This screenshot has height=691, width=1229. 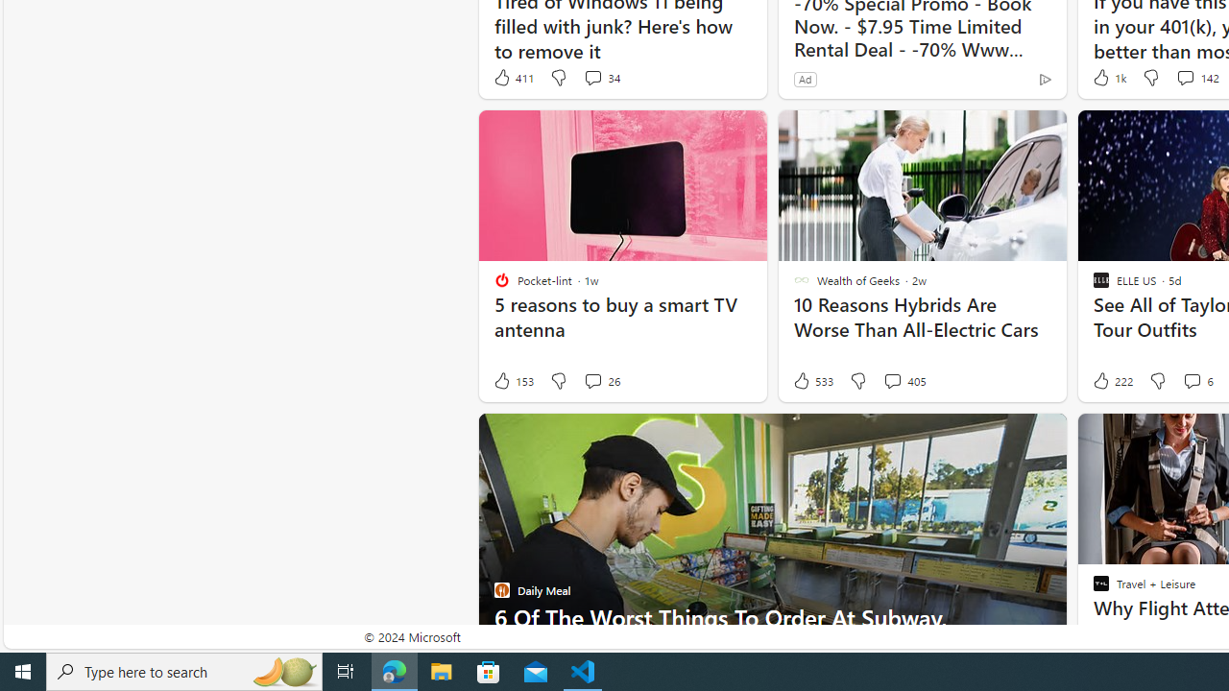 What do you see at coordinates (1111, 381) in the screenshot?
I see `222 Like` at bounding box center [1111, 381].